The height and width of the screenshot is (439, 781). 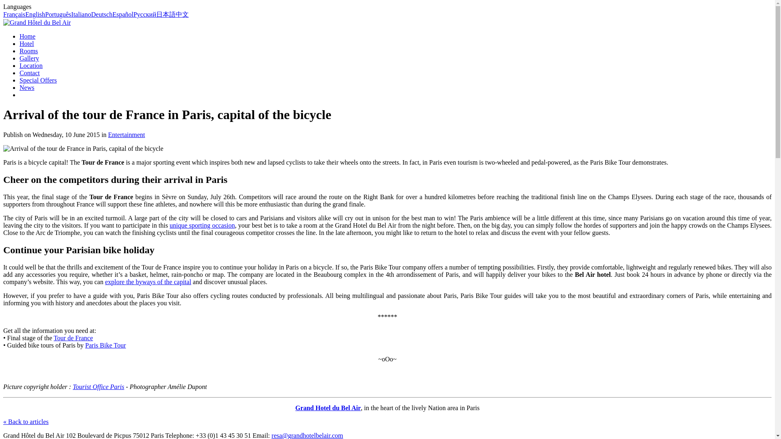 I want to click on Hotel, so click(x=27, y=43).